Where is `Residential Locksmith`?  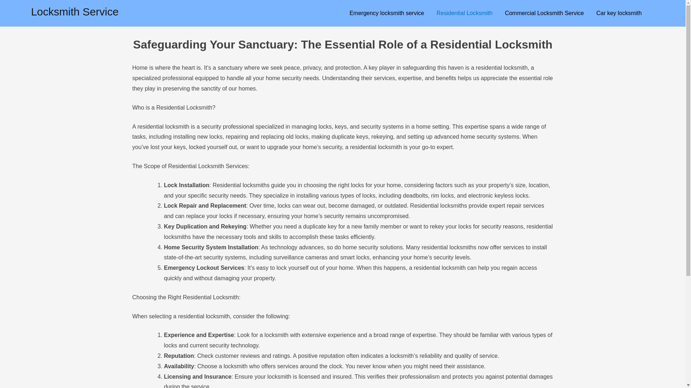
Residential Locksmith is located at coordinates (465, 13).